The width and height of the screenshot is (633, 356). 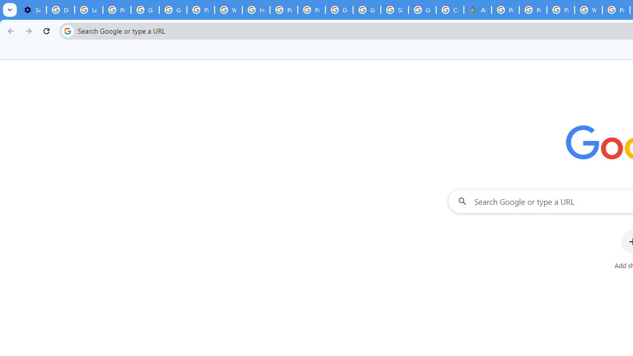 I want to click on Create your Google Account, so click(x=450, y=10).